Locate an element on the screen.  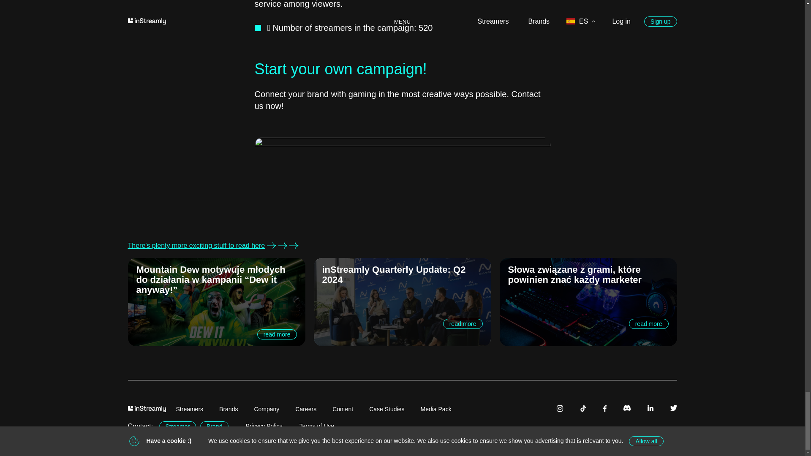
Media Pack is located at coordinates (436, 409).